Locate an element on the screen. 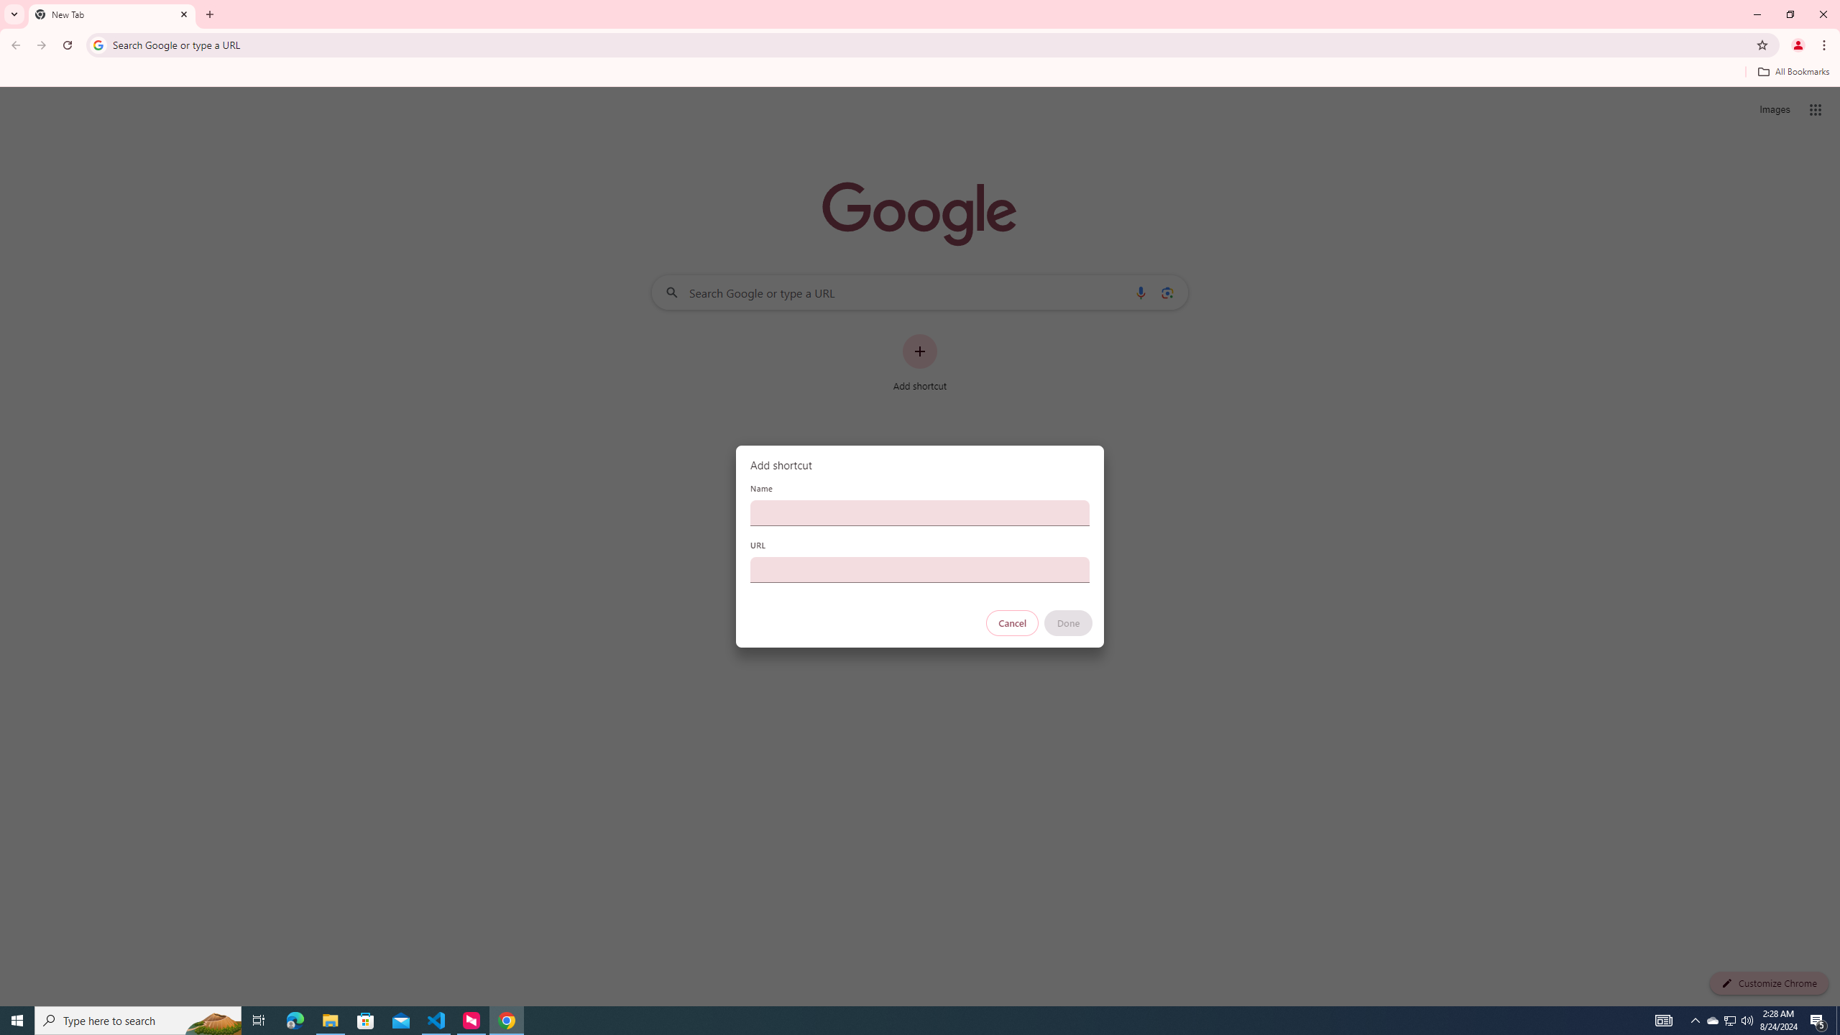 This screenshot has height=1035, width=1840. Bookmarks is located at coordinates (920, 73).